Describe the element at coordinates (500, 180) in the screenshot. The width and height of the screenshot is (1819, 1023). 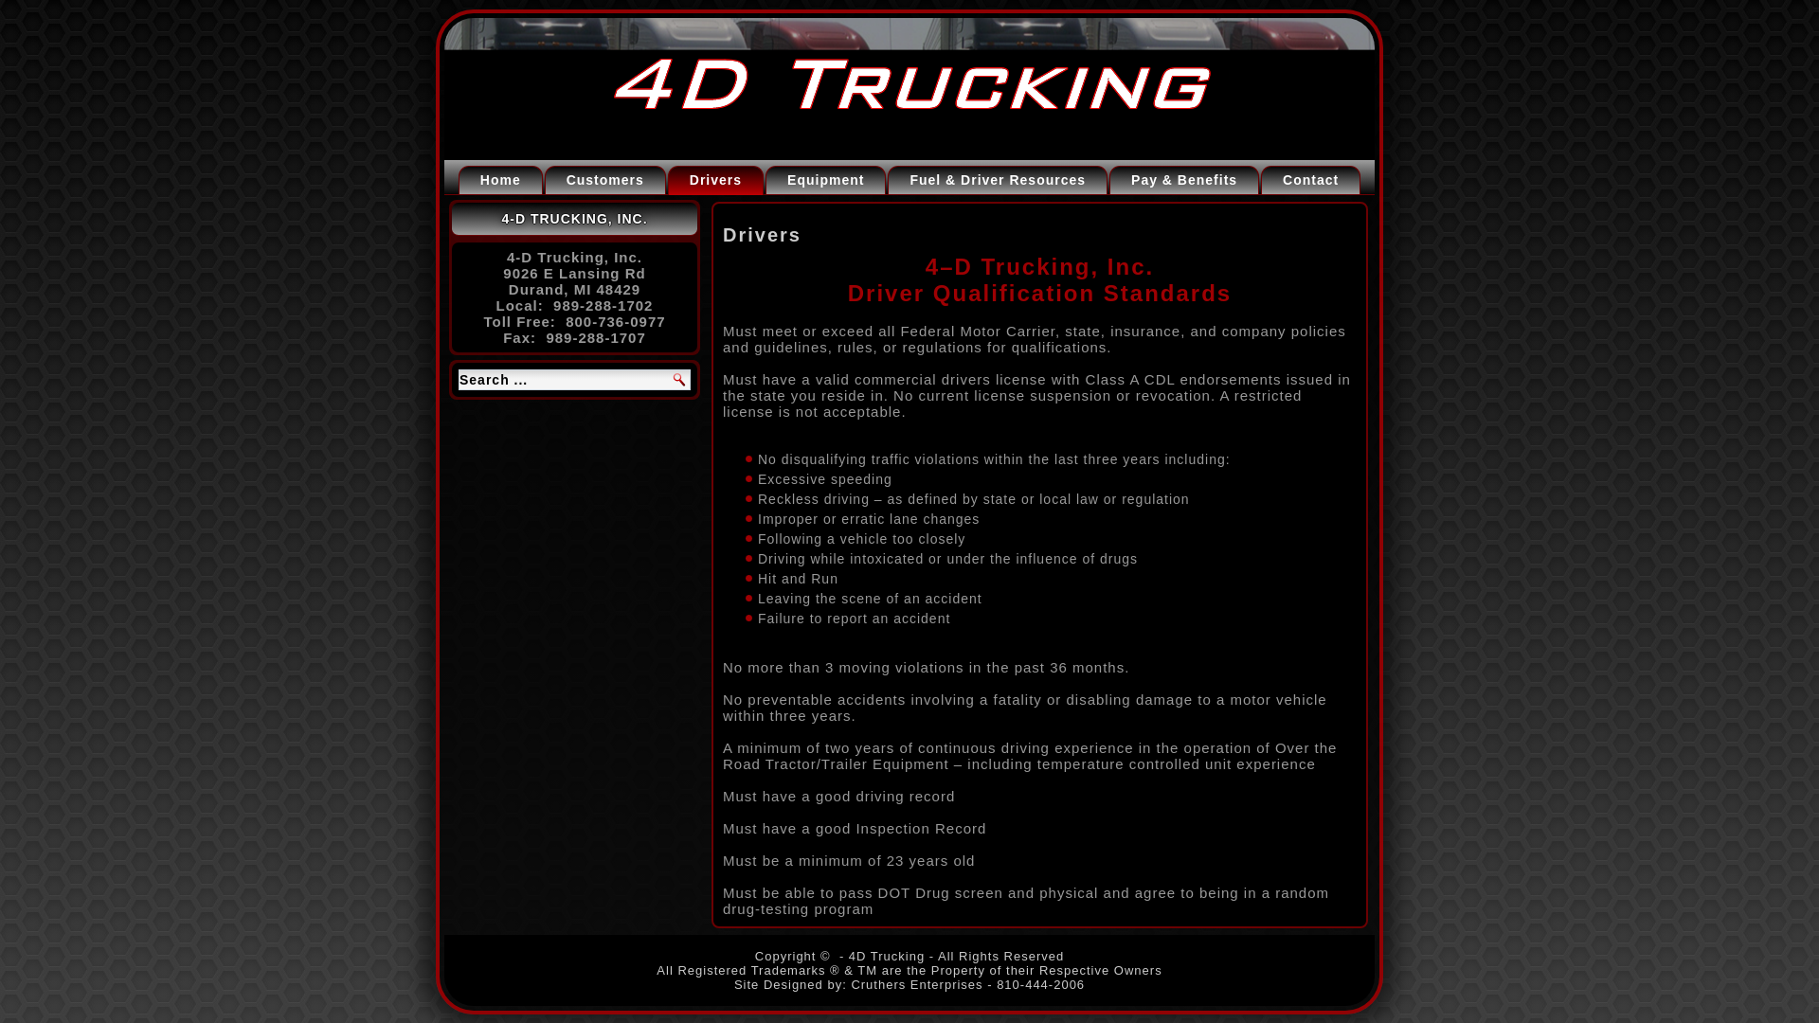
I see `Home` at that location.